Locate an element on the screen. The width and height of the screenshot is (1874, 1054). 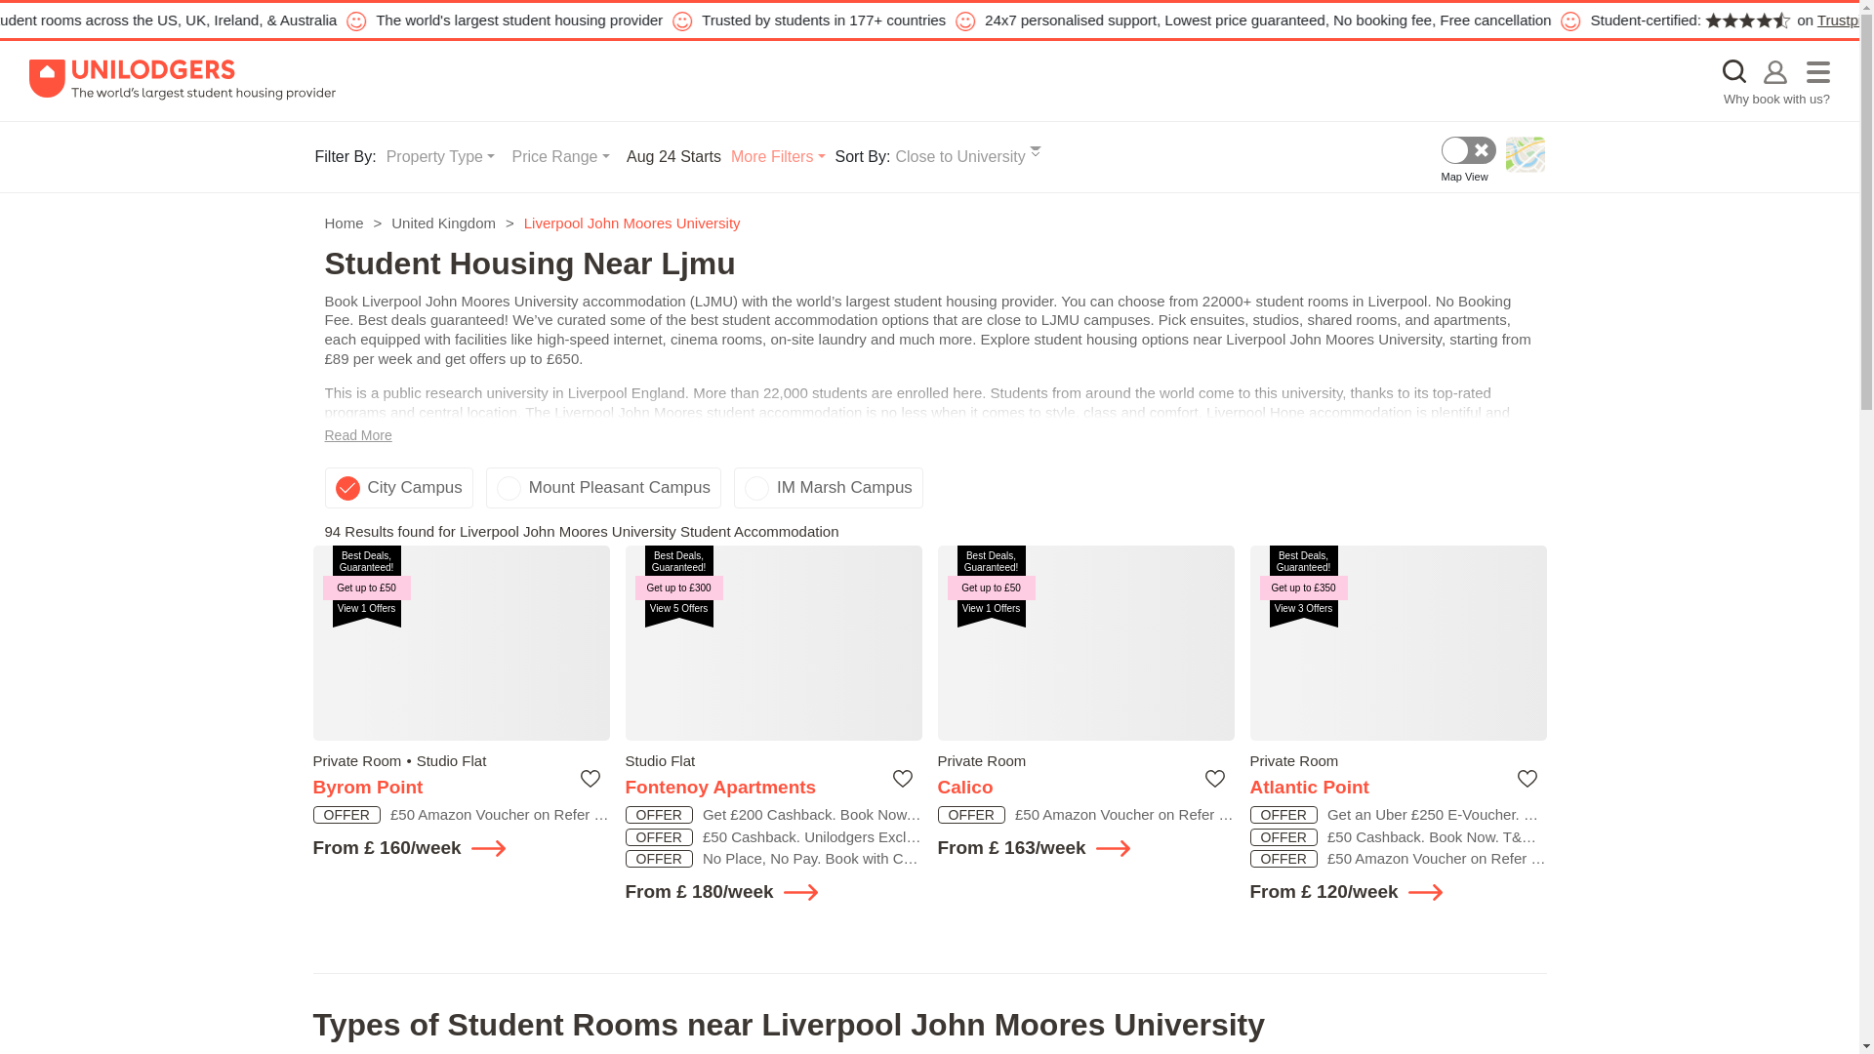
More Filters is located at coordinates (778, 156).